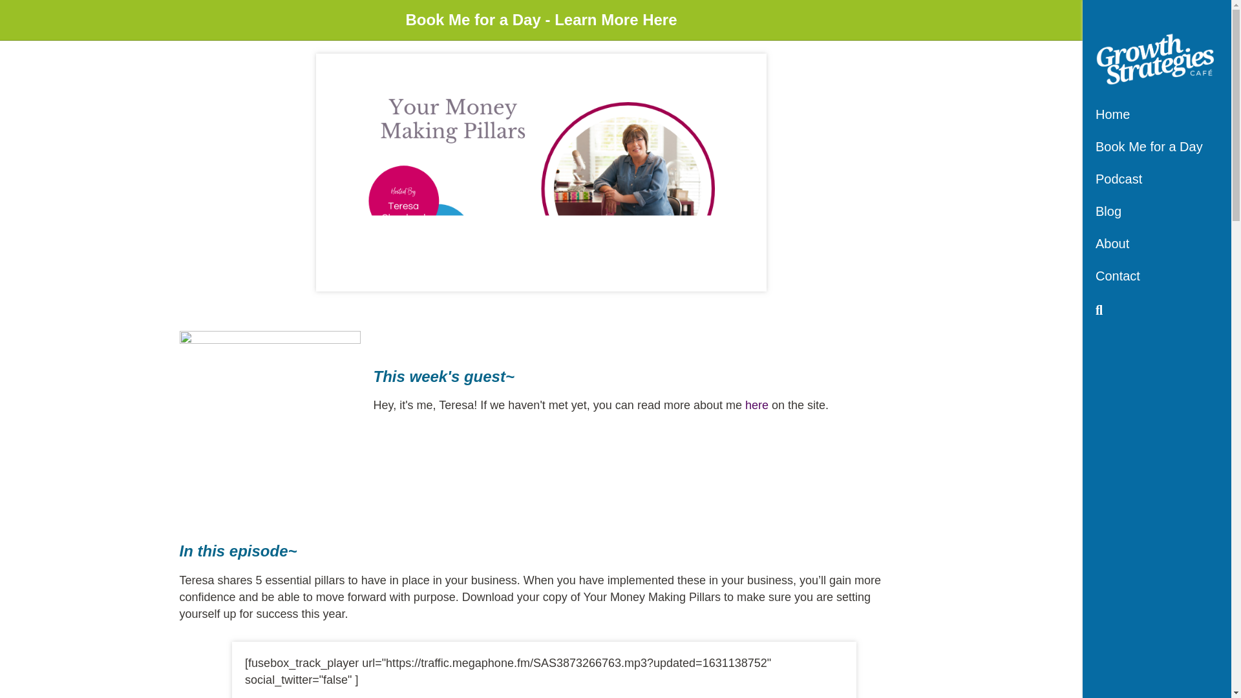  I want to click on Book Me for a Day - Learn More Here, so click(540, 26).